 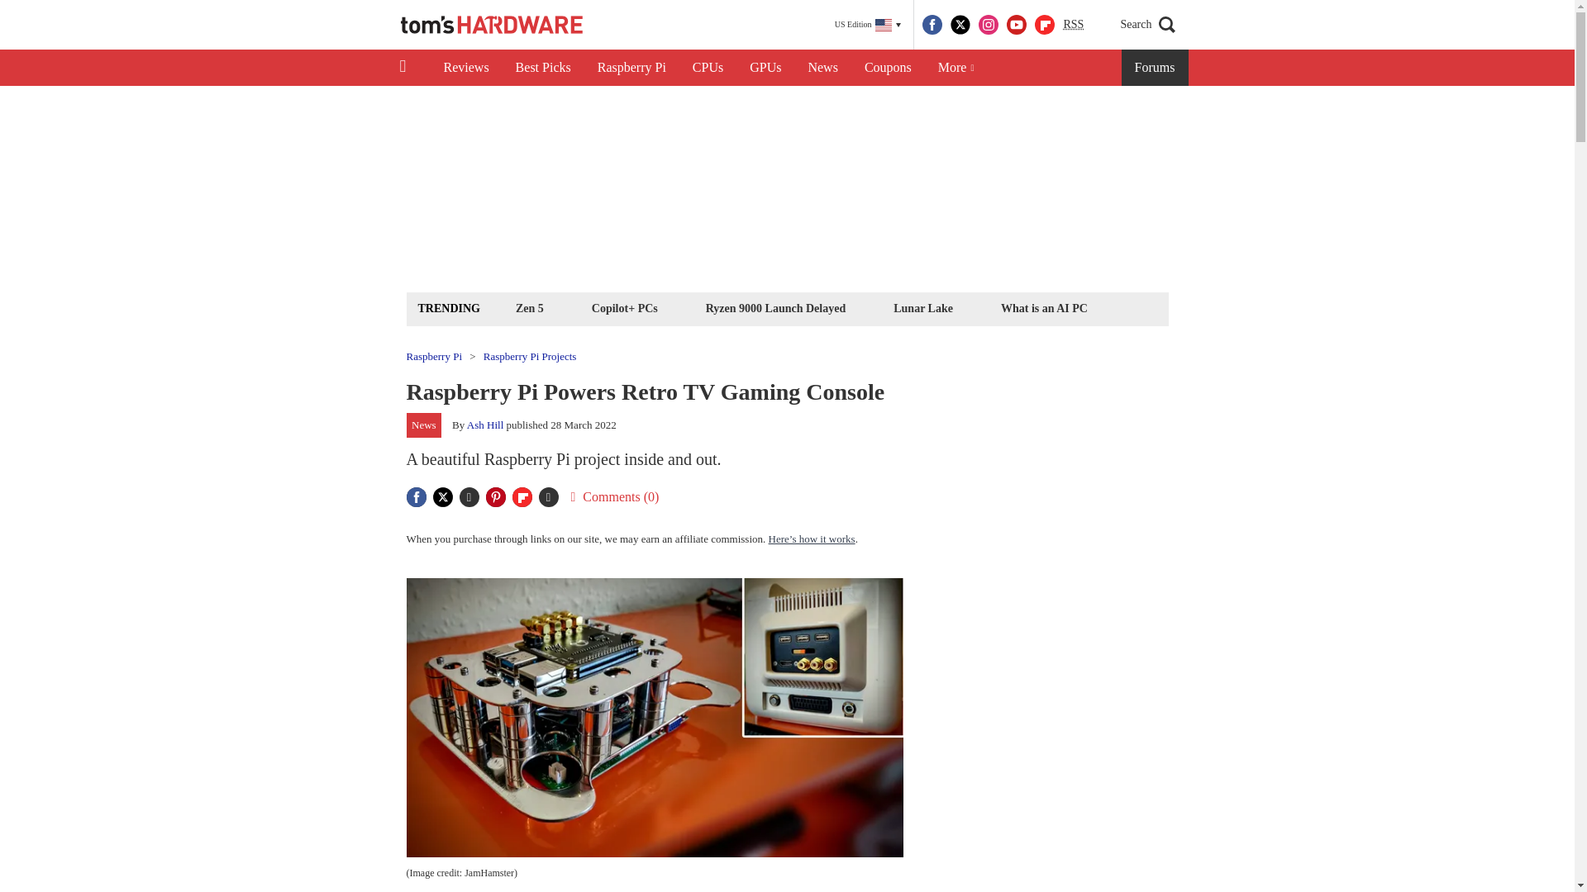 I want to click on Coupons, so click(x=888, y=68).